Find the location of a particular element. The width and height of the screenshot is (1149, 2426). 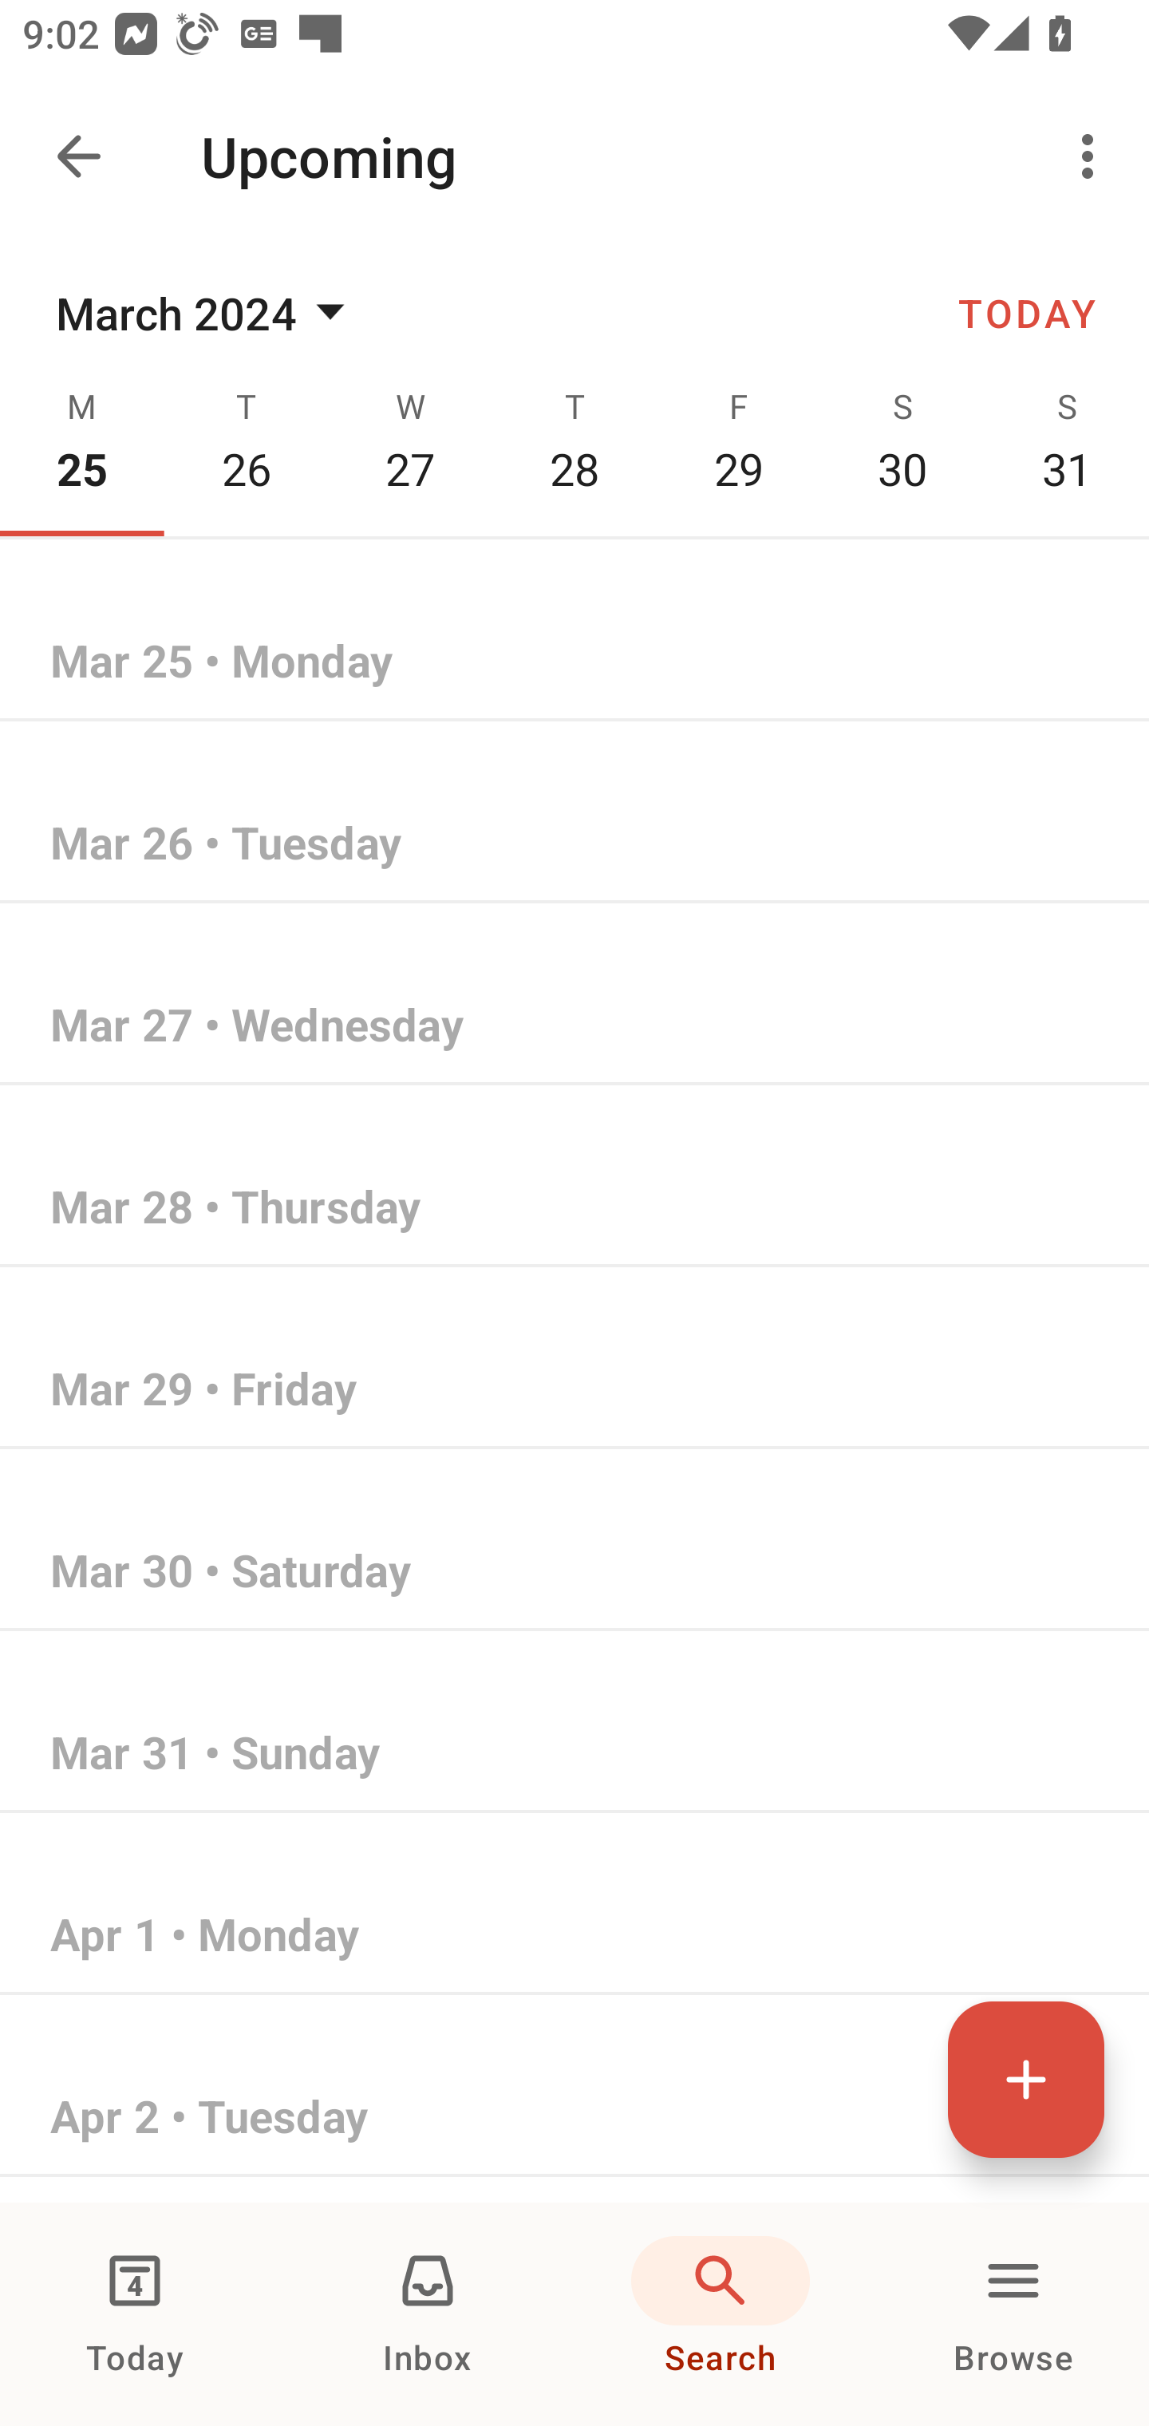

Apr 1 • Monday is located at coordinates (574, 1936).